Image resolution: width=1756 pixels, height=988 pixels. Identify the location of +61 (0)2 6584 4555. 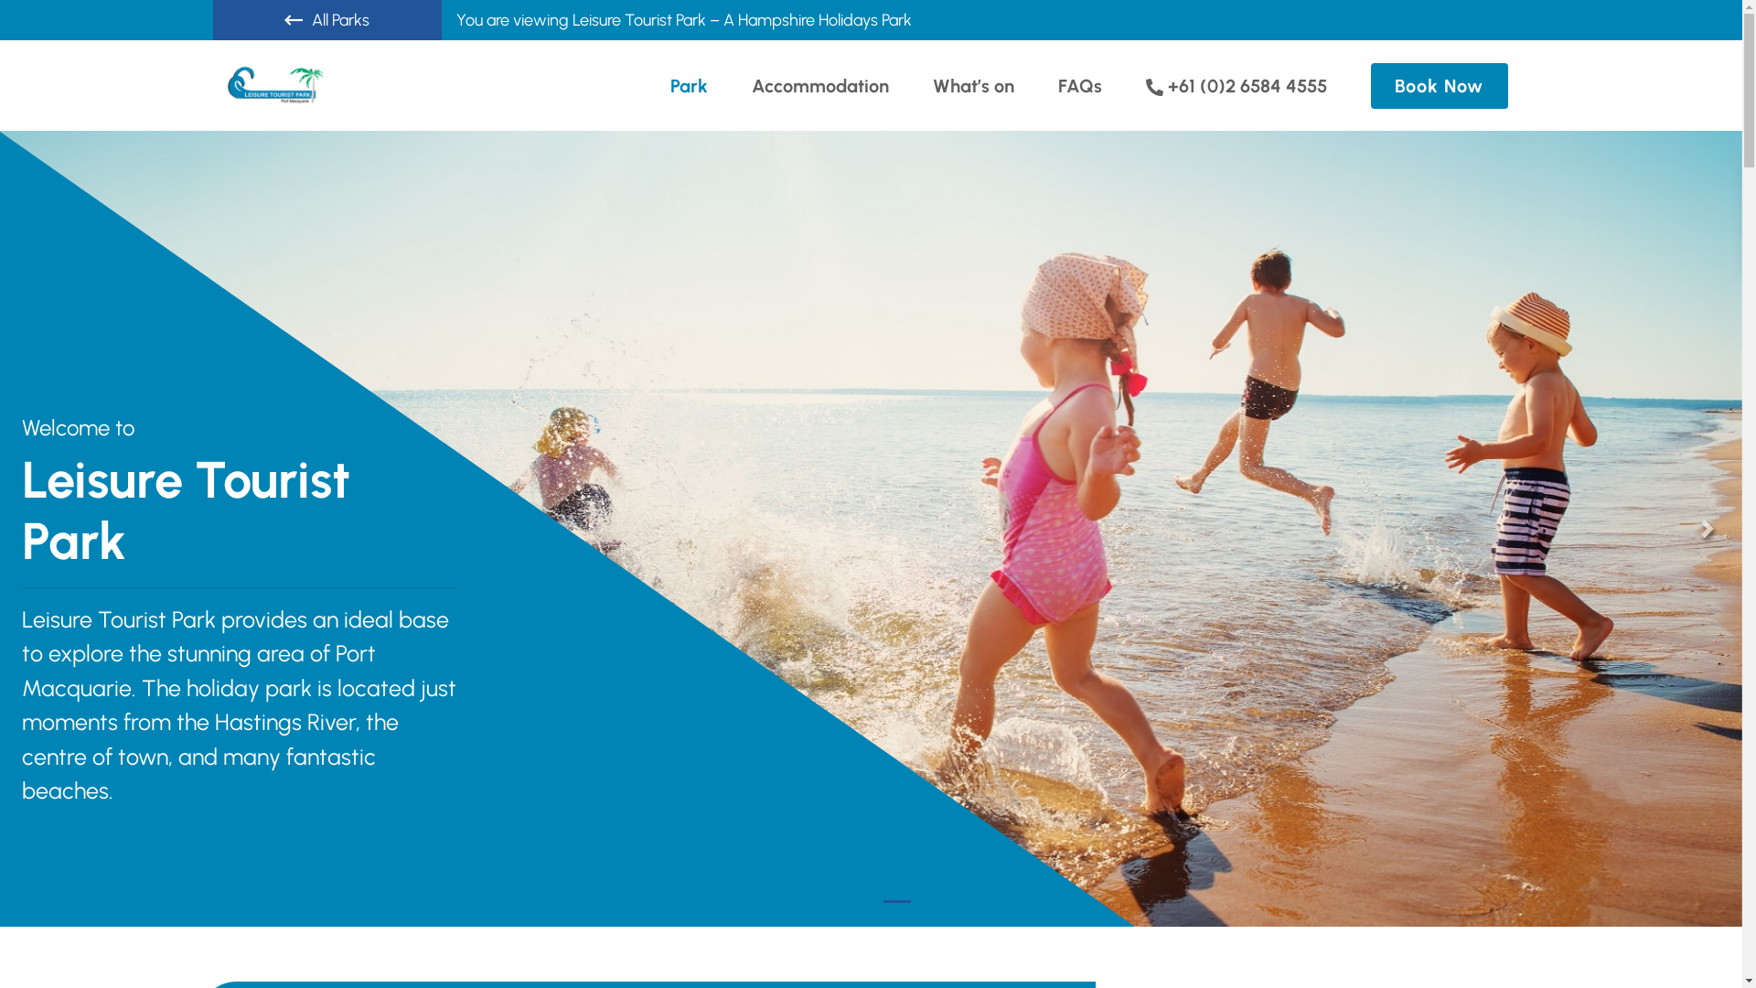
(1237, 86).